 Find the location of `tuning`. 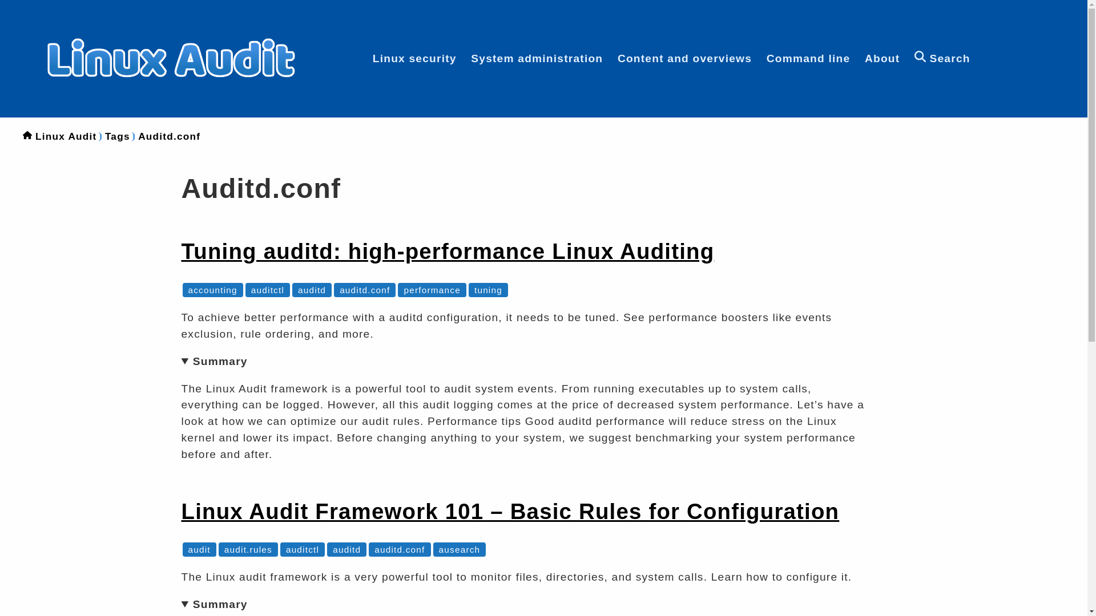

tuning is located at coordinates (488, 290).